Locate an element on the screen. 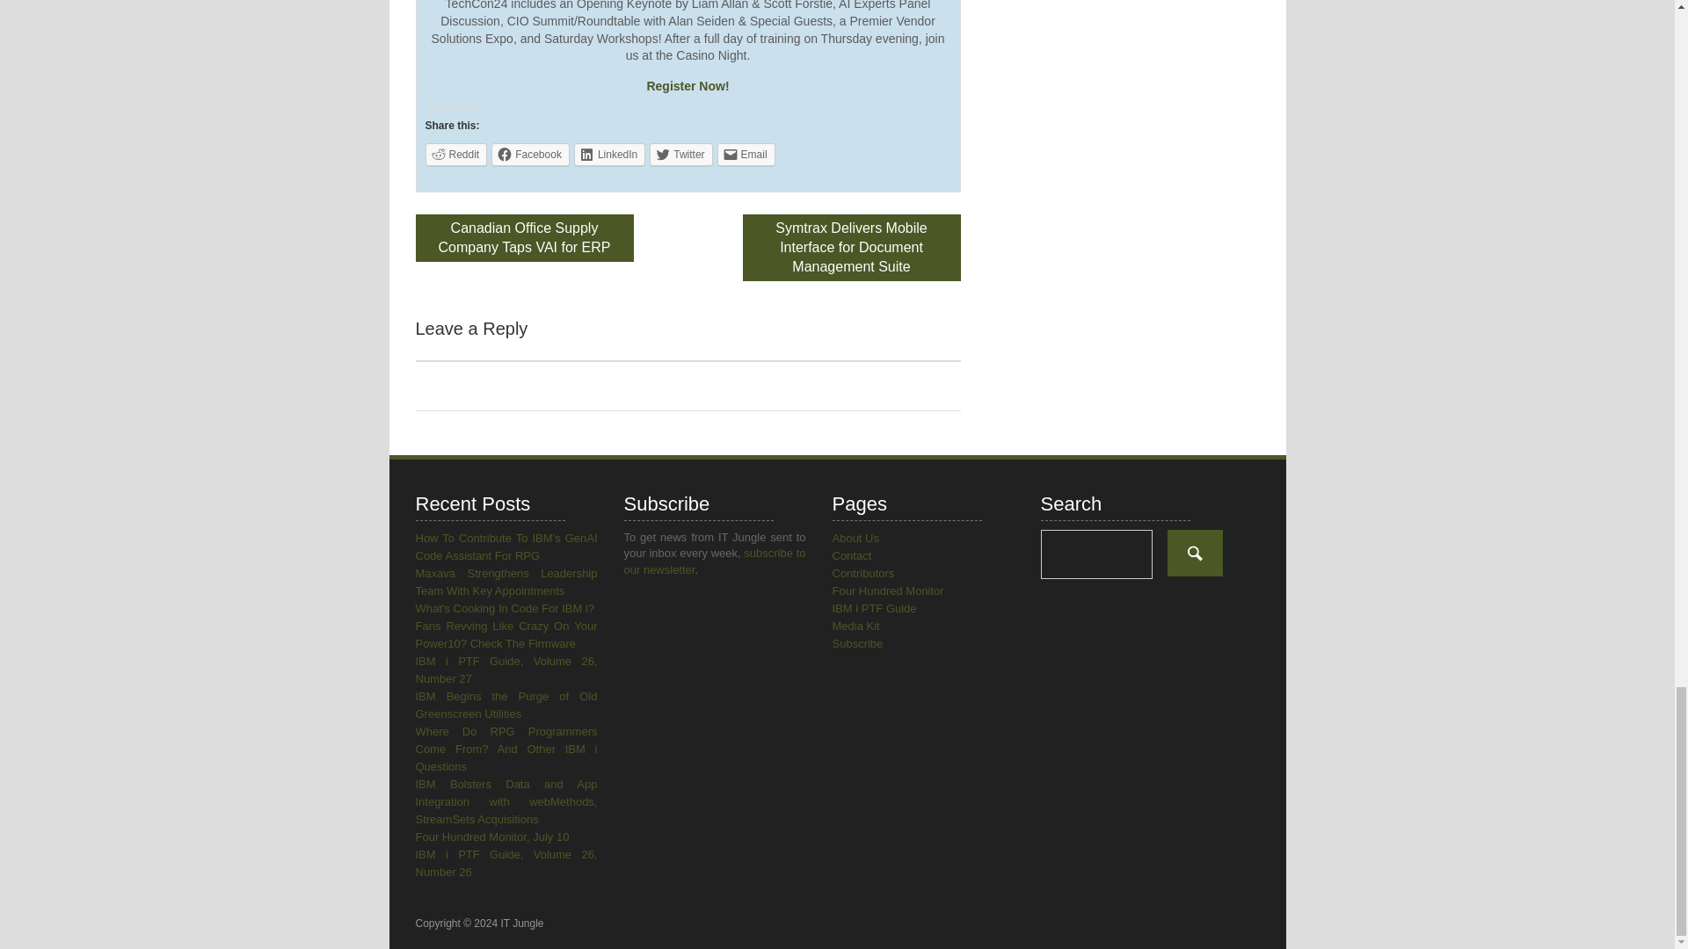 The image size is (1688, 949). Canadian Office Supply Company Taps VAI for ERP is located at coordinates (524, 238).